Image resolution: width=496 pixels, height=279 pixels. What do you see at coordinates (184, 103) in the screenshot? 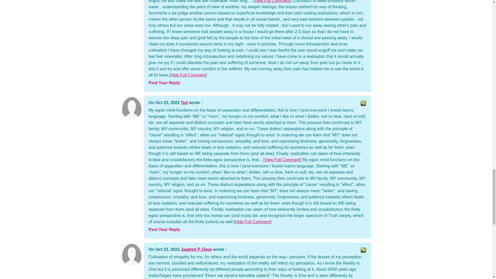
I see `Ted` at bounding box center [184, 103].